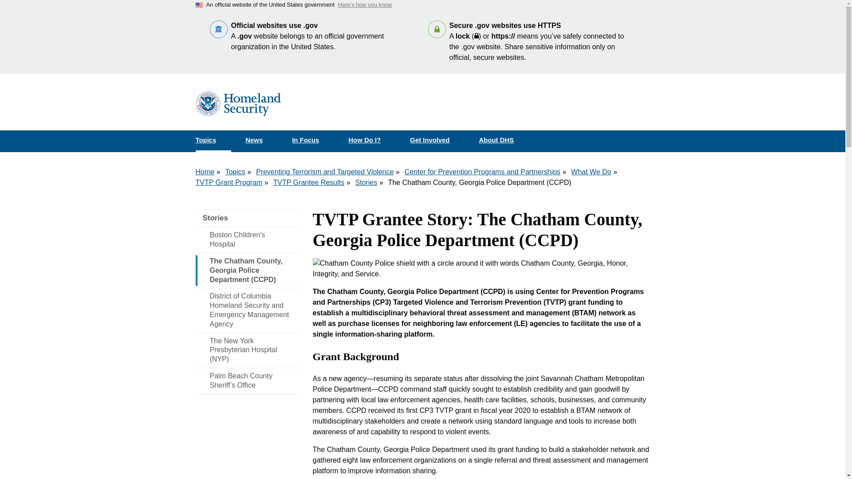 This screenshot has width=852, height=479. Describe the element at coordinates (261, 140) in the screenshot. I see `News` at that location.